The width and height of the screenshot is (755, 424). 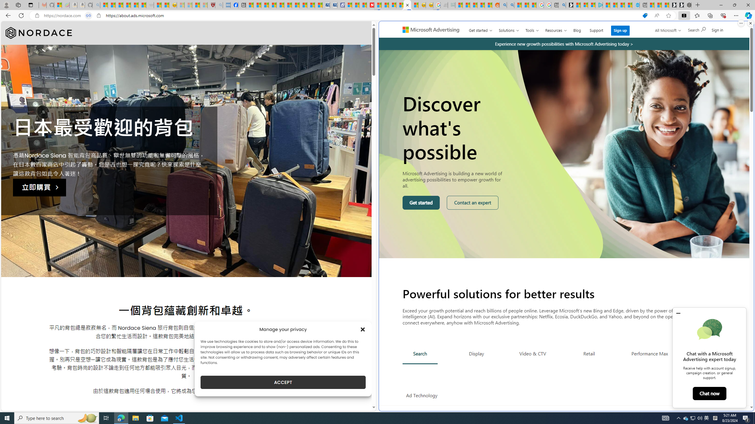 What do you see at coordinates (656, 16) in the screenshot?
I see `Read aloud this page (Ctrl+Shift+U)` at bounding box center [656, 16].